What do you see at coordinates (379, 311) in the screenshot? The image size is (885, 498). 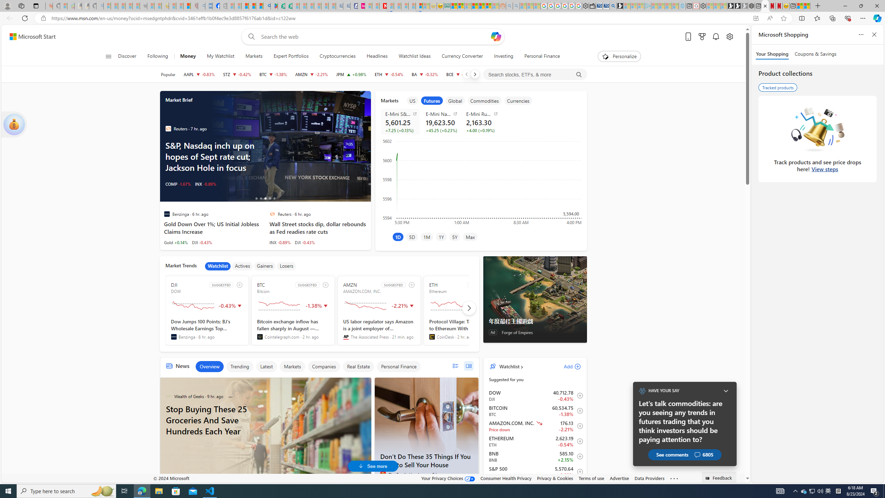 I see `AMZN SUGGESTED AMAZON.COM, INC.` at bounding box center [379, 311].